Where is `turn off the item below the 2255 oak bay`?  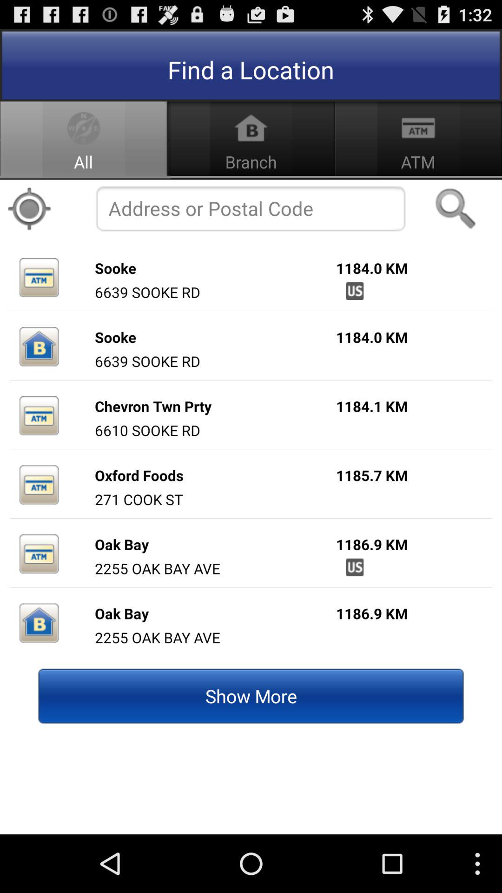
turn off the item below the 2255 oak bay is located at coordinates (251, 696).